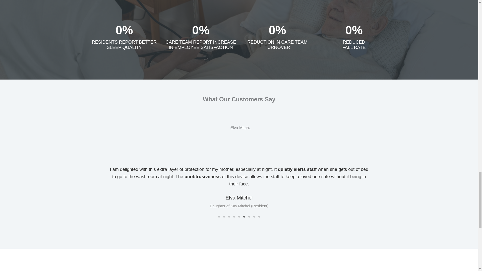 The height and width of the screenshot is (271, 482). What do you see at coordinates (229, 217) in the screenshot?
I see `3` at bounding box center [229, 217].